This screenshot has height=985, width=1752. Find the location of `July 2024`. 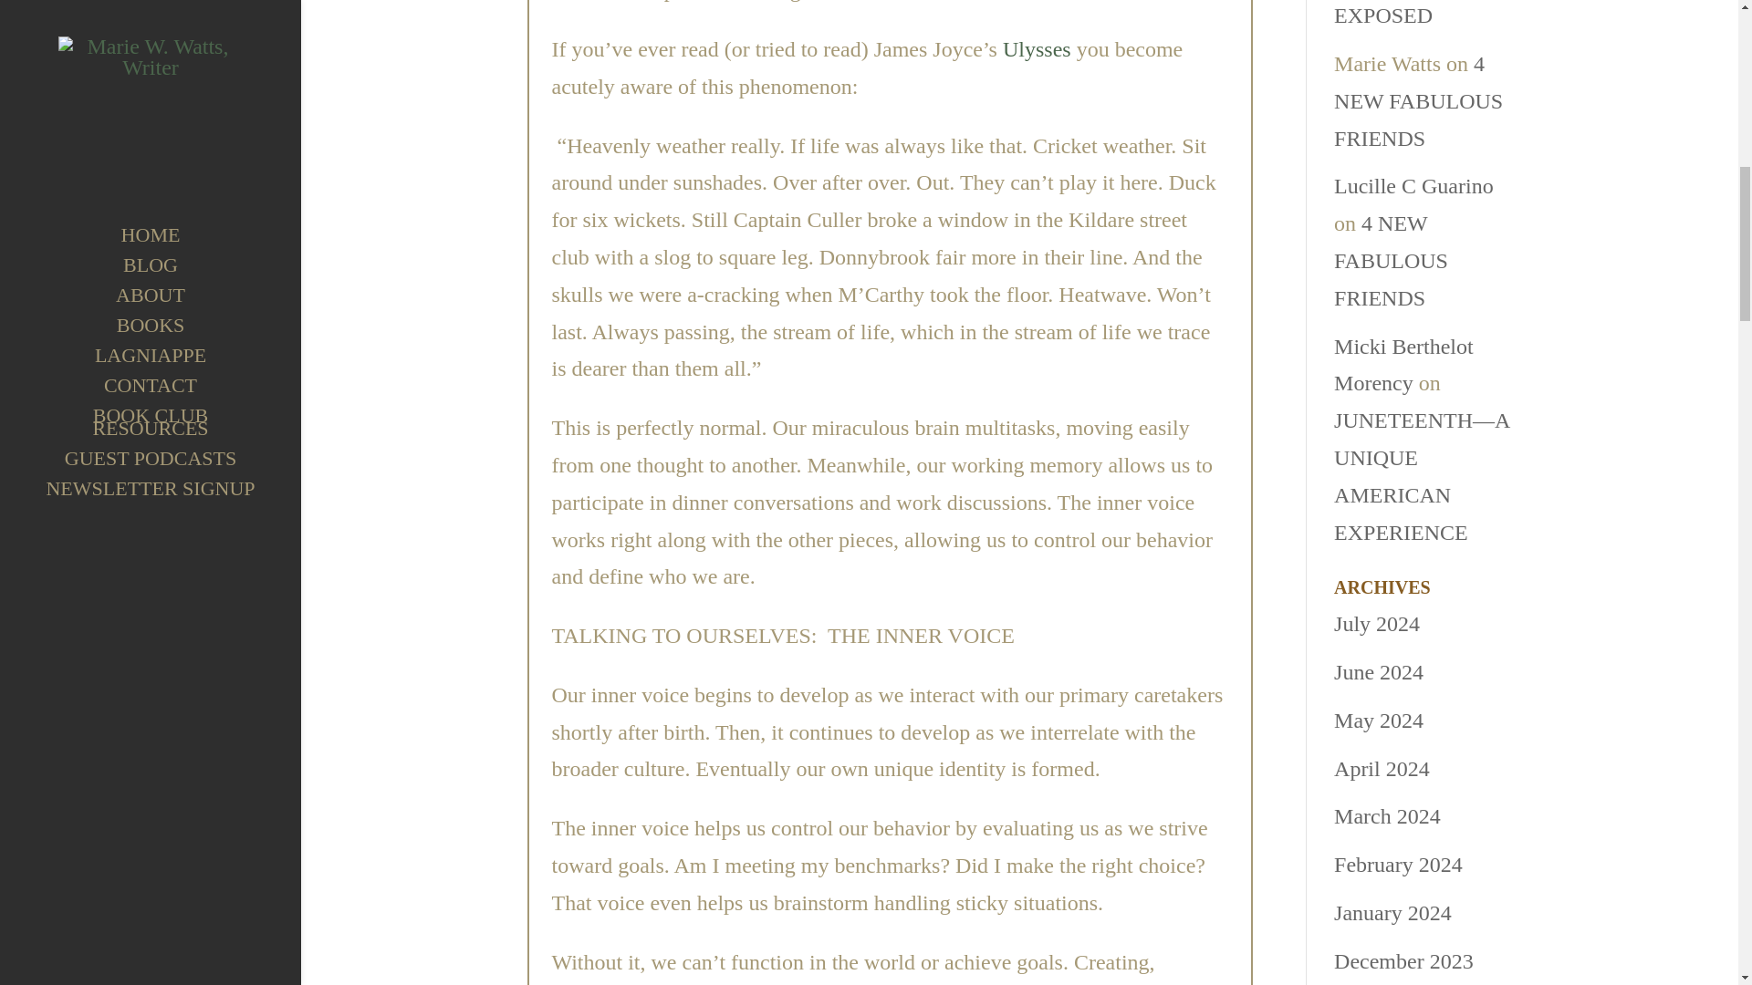

July 2024 is located at coordinates (1376, 623).